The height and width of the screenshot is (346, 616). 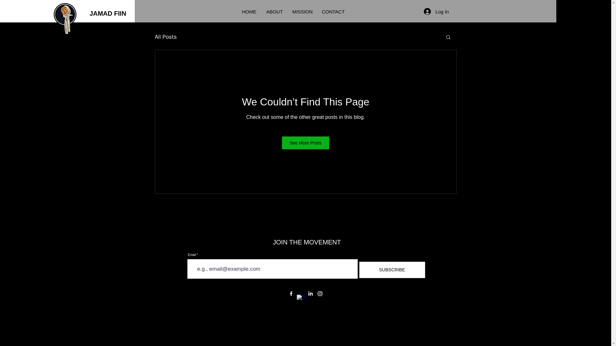 I want to click on CONTACT, so click(x=334, y=12).